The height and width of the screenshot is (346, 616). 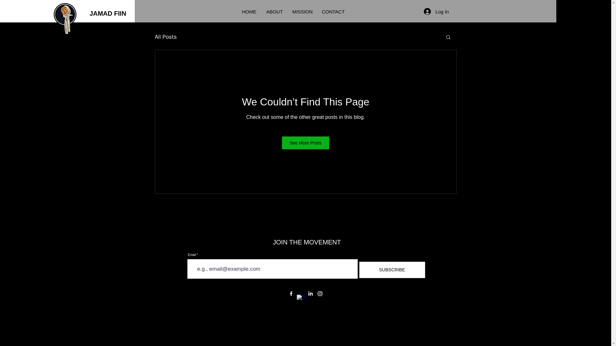 I want to click on CONTACT, so click(x=334, y=12).